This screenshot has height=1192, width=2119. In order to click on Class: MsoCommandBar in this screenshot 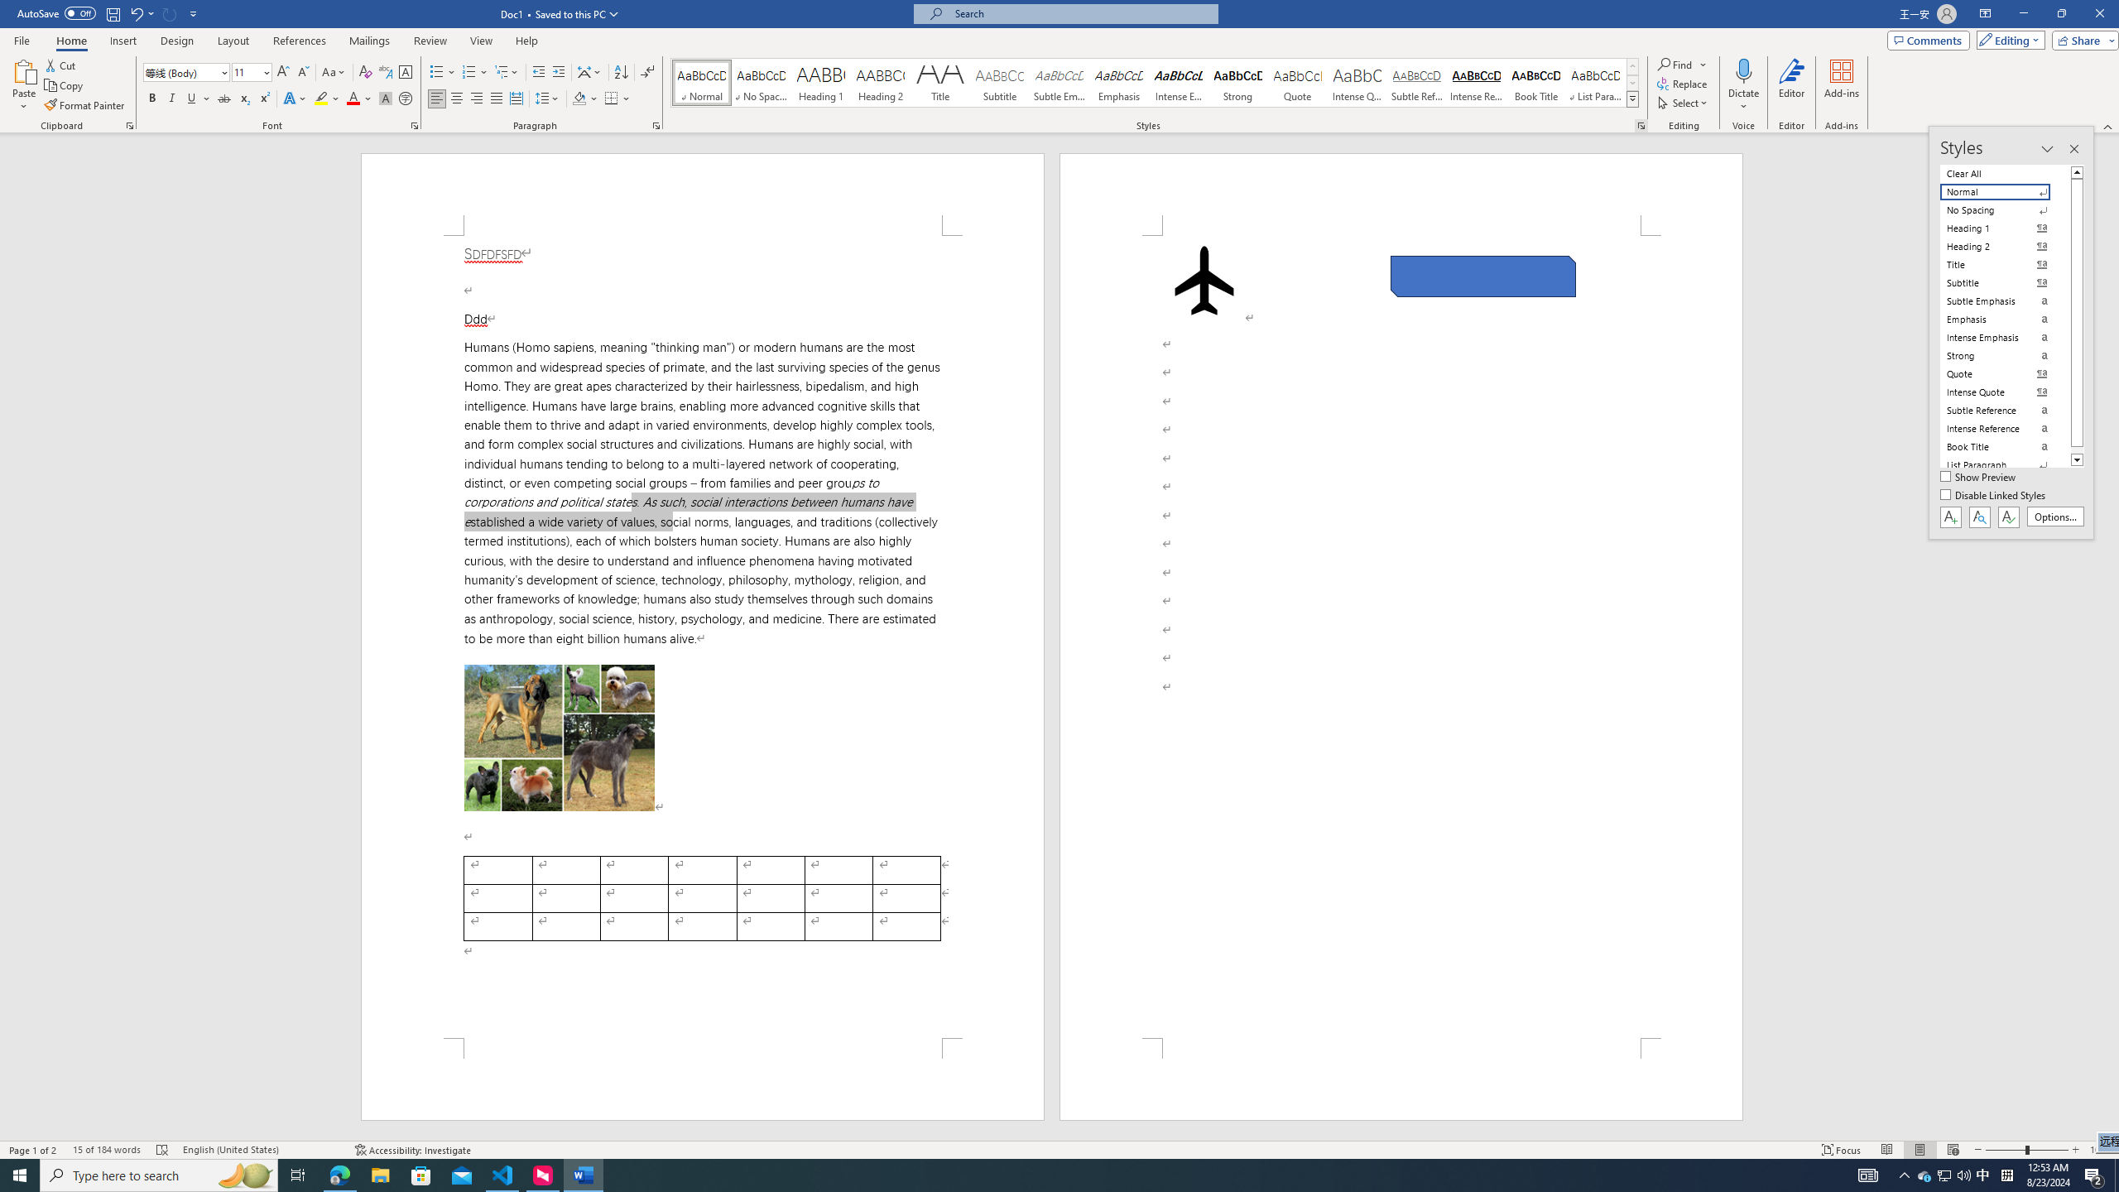, I will do `click(1059, 66)`.